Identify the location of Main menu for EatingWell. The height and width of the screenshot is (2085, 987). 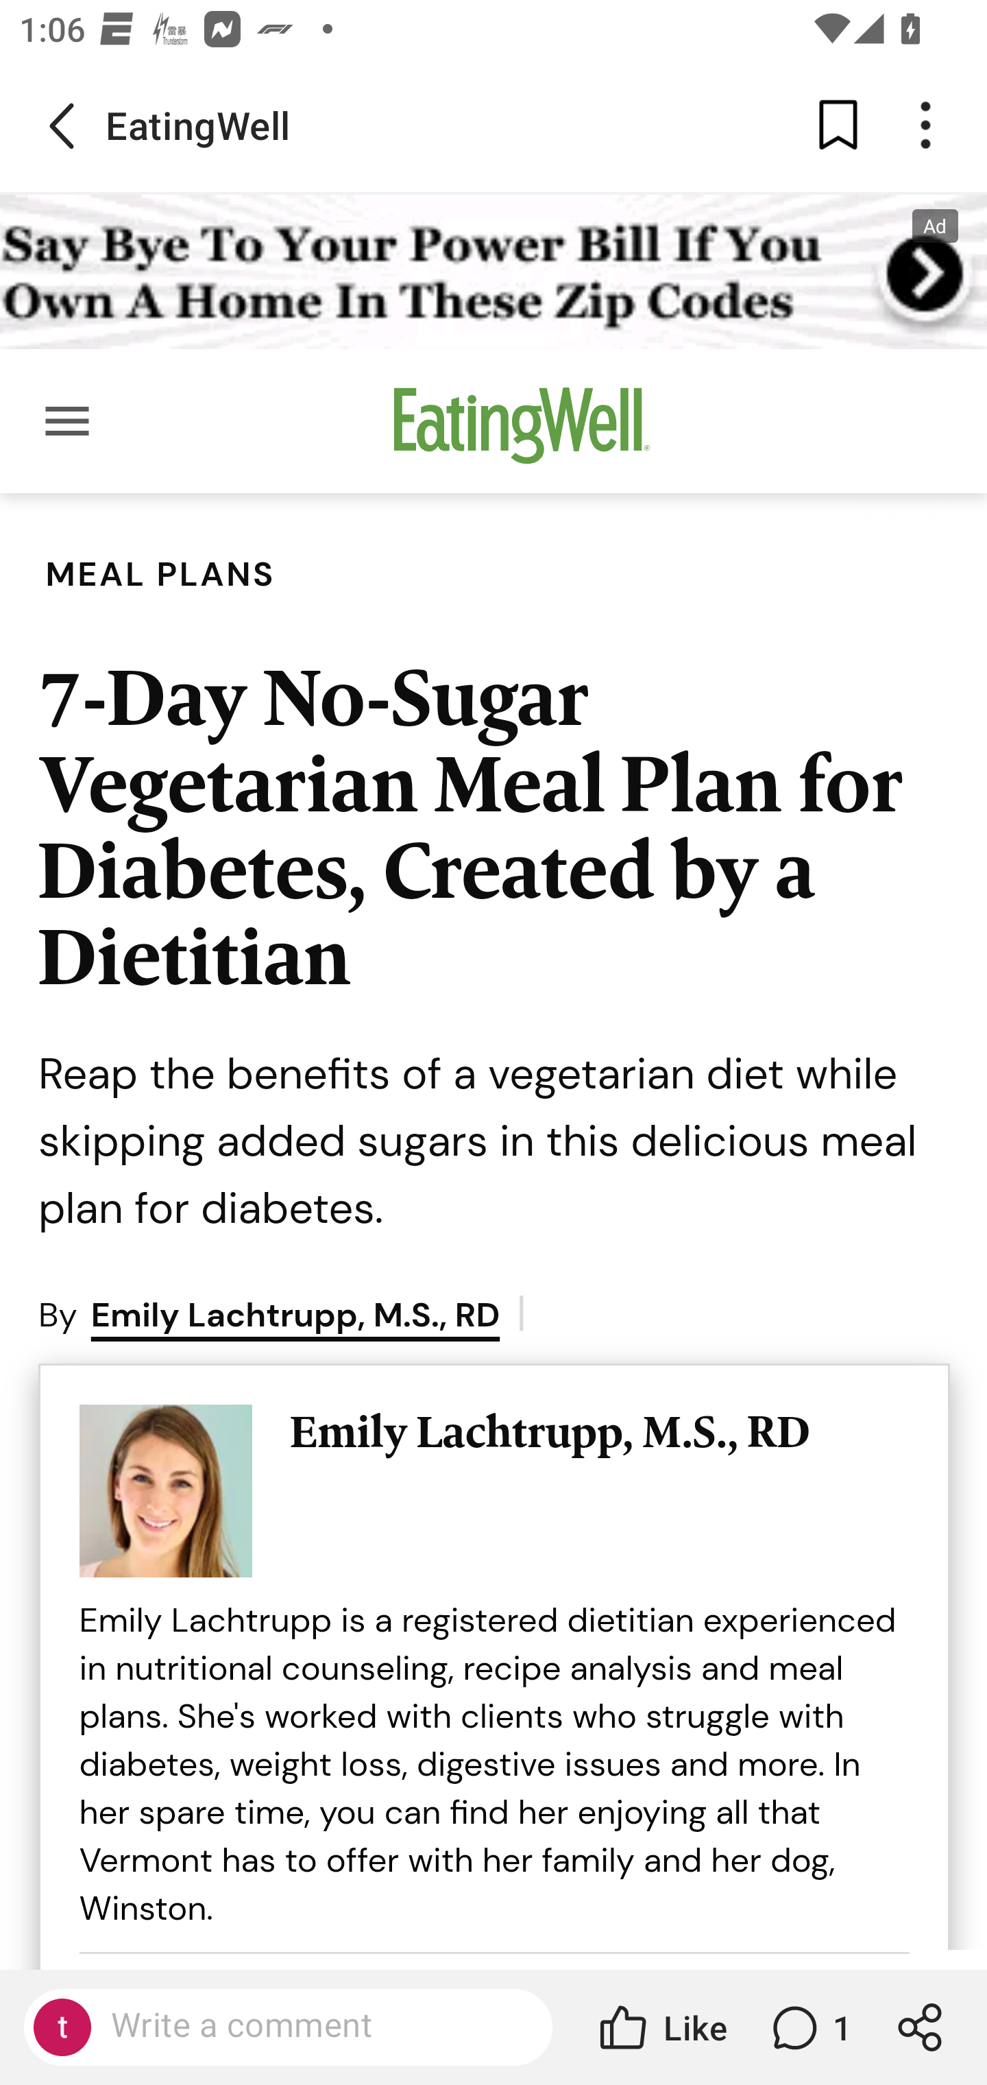
(67, 421).